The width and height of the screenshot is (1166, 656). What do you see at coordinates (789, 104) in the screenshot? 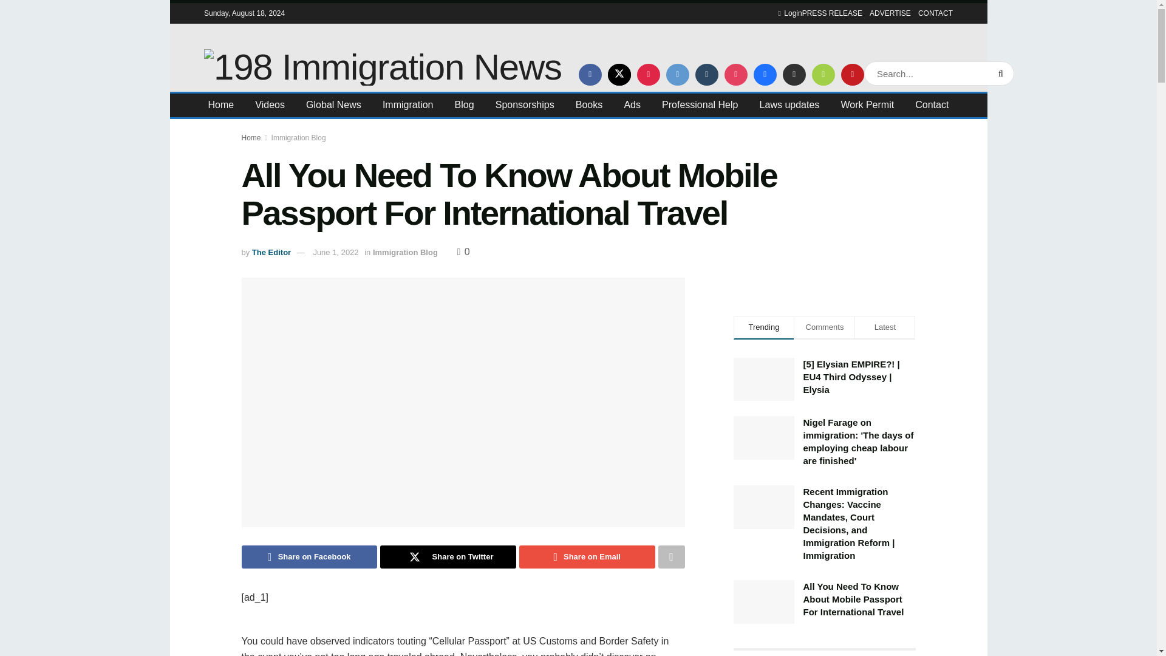
I see `Laws updates` at bounding box center [789, 104].